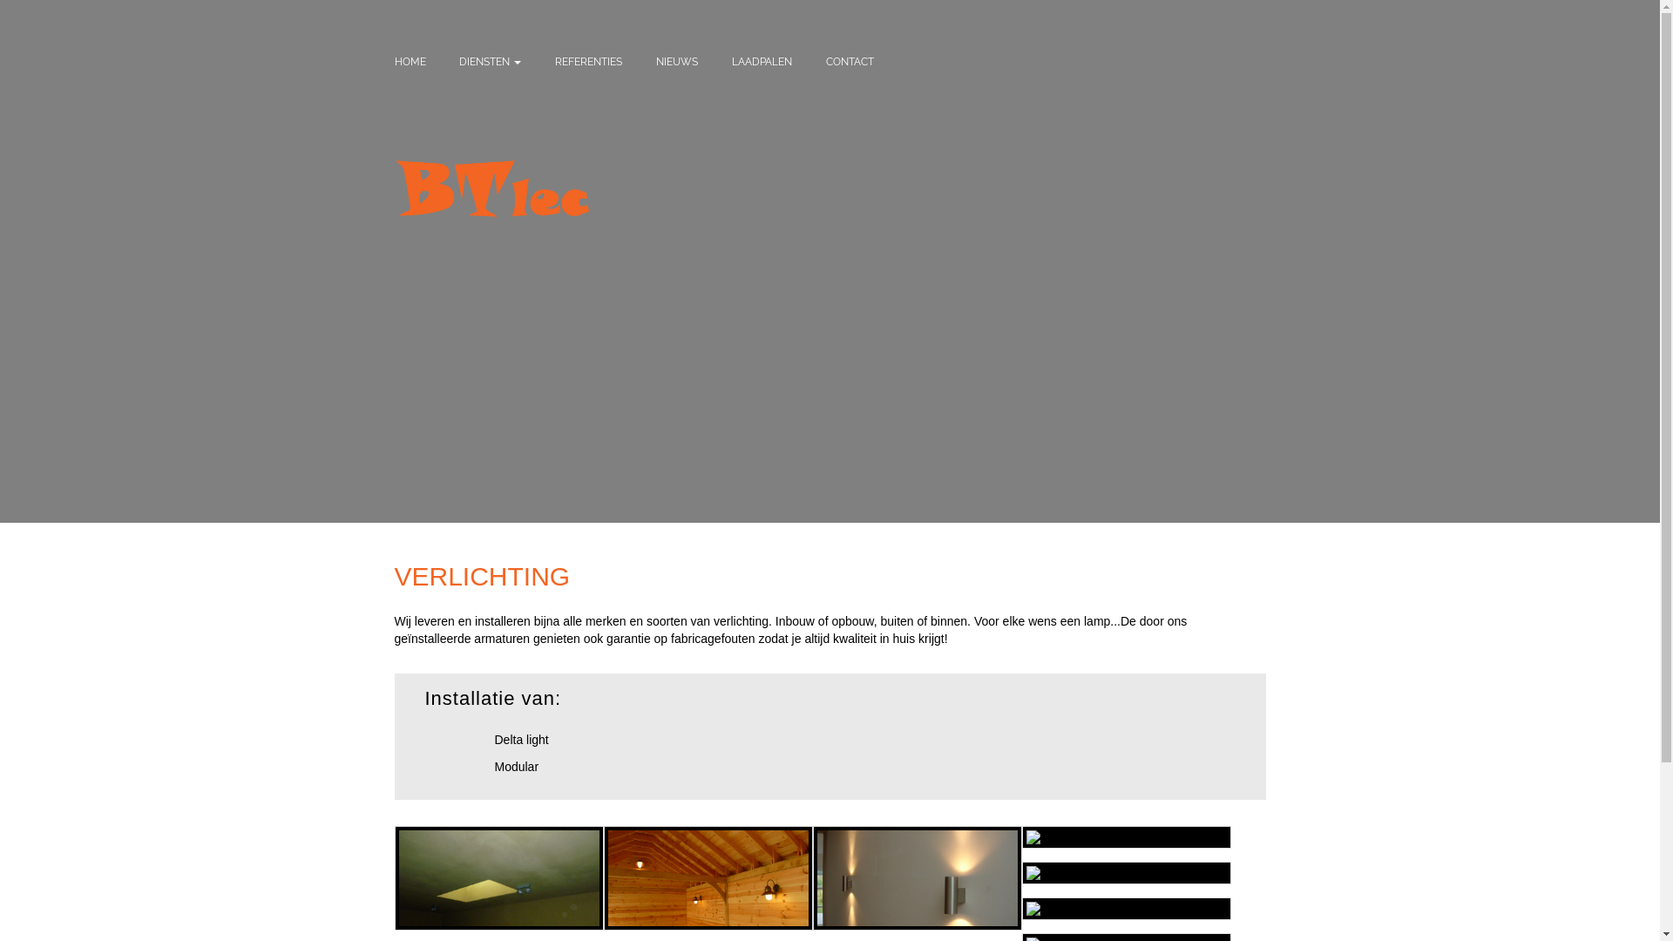 This screenshot has width=1673, height=941. I want to click on DIENSTEN, so click(490, 61).